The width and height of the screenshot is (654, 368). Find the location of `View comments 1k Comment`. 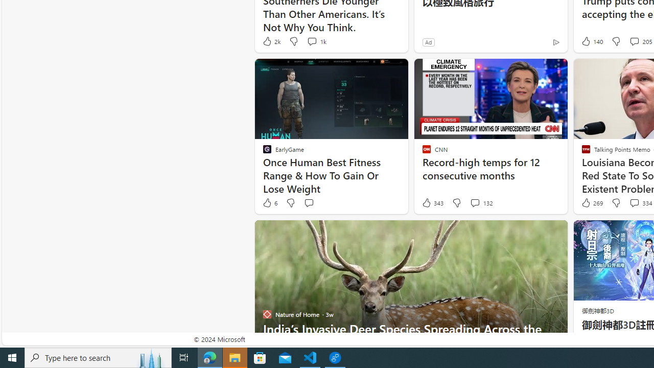

View comments 1k Comment is located at coordinates (312, 41).